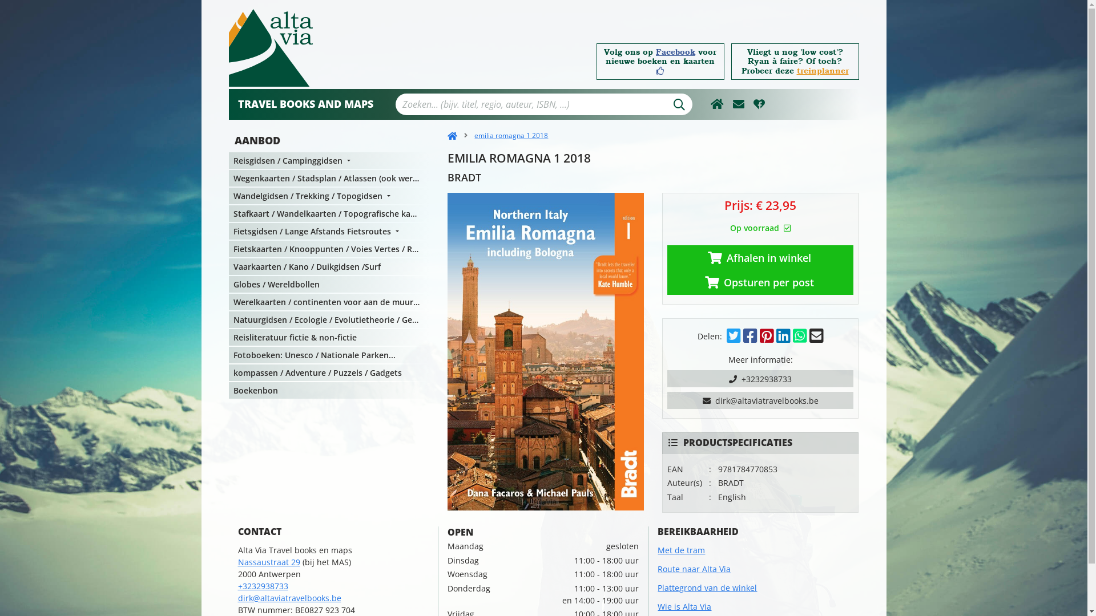  Describe the element at coordinates (760, 282) in the screenshot. I see `Opsturen per post` at that location.